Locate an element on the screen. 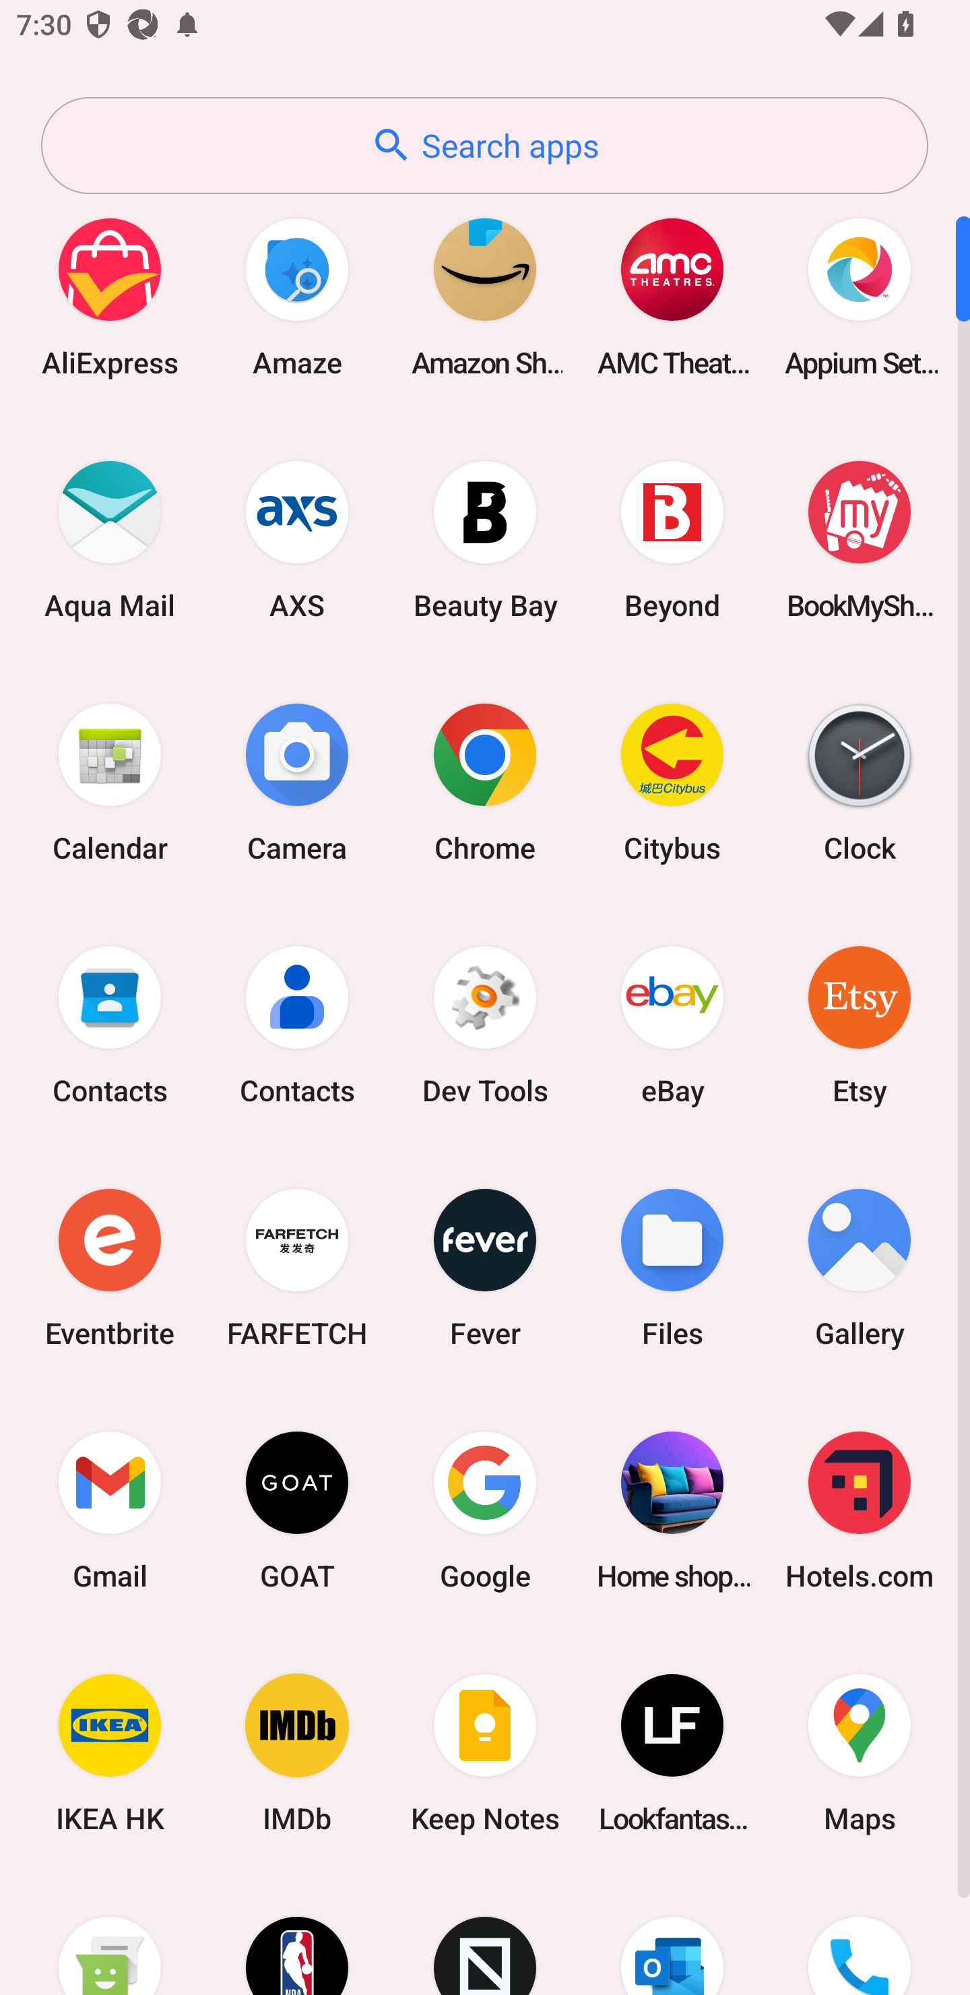 This screenshot has height=1995, width=970. Eventbrite is located at coordinates (110, 1267).